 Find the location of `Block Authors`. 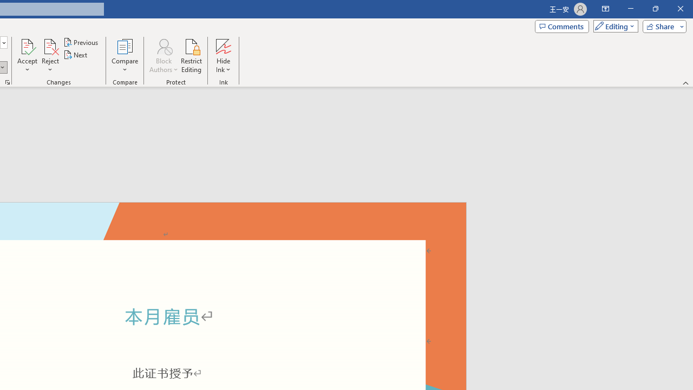

Block Authors is located at coordinates (164, 45).